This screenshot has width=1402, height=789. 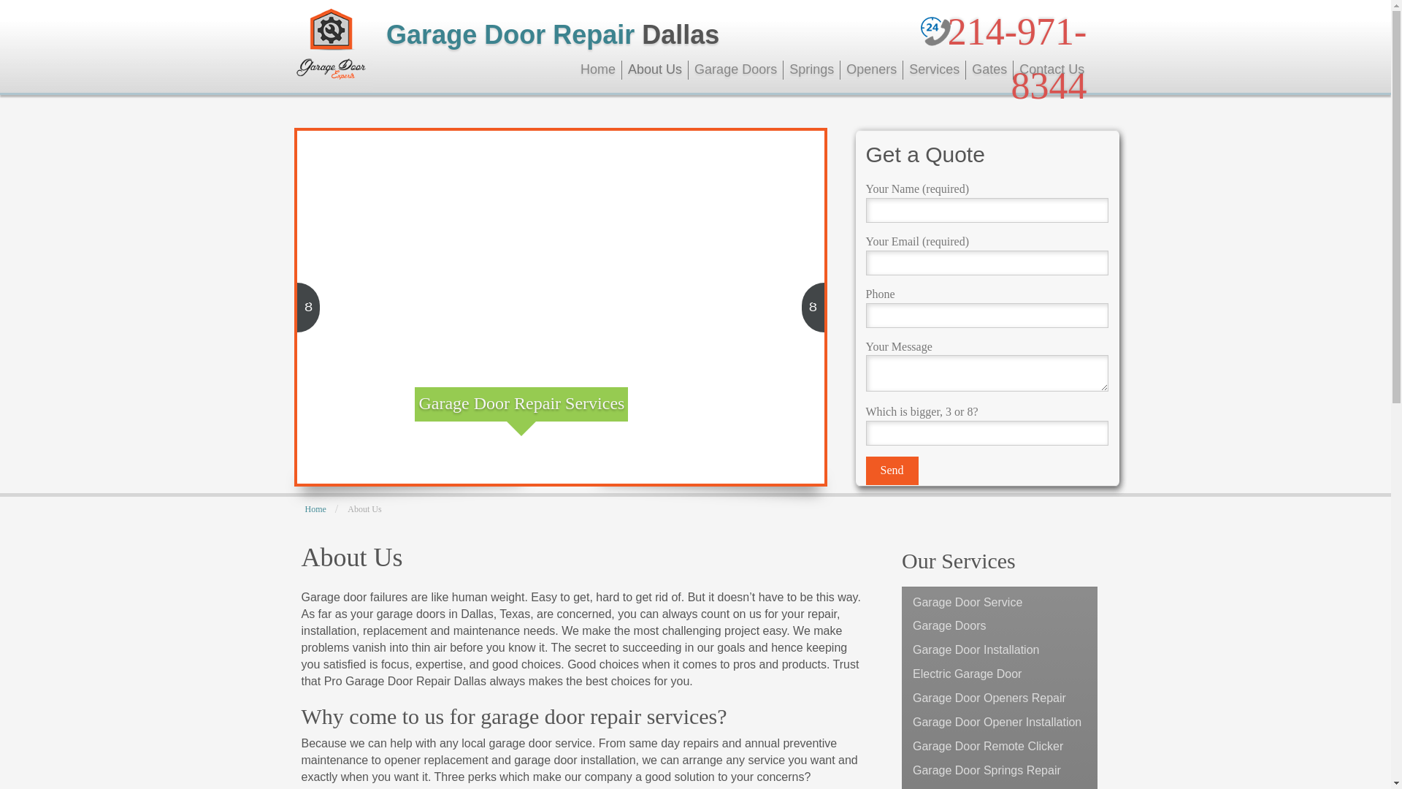 I want to click on Openers, so click(x=871, y=70).